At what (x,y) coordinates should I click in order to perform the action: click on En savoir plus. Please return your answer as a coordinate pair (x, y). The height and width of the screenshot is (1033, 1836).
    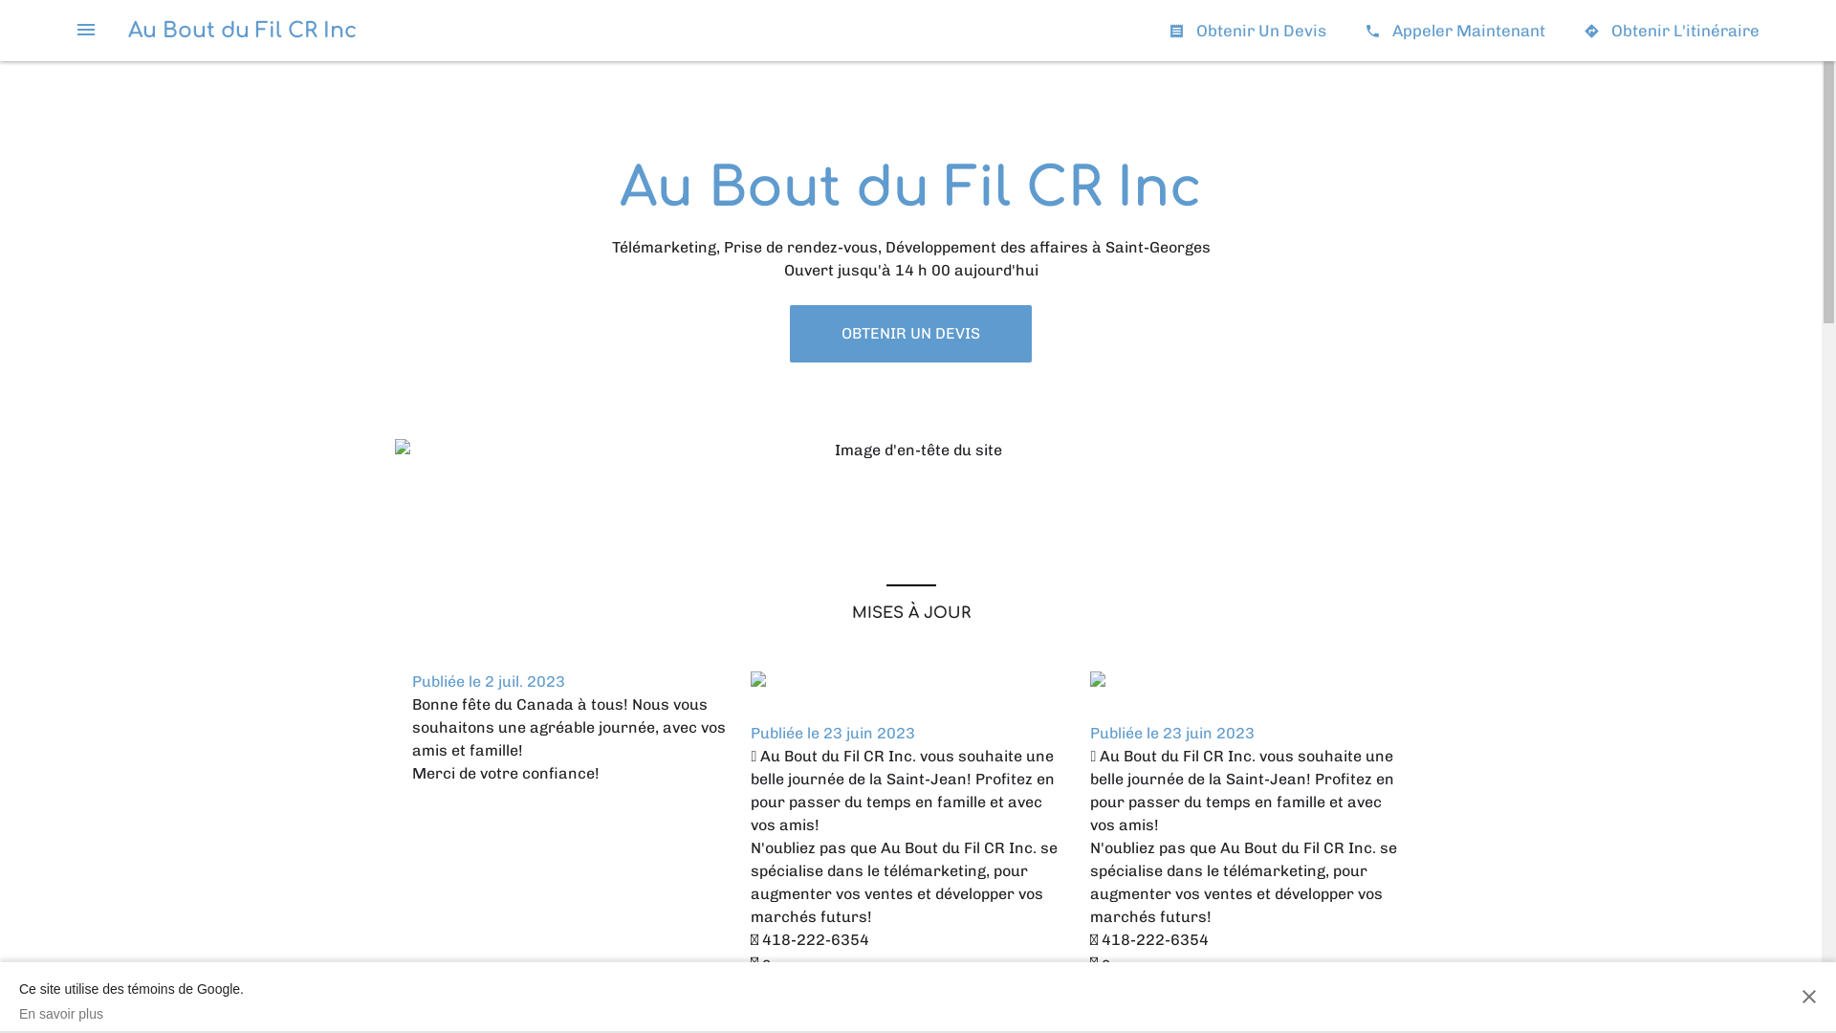
    Looking at the image, I should click on (802, 1003).